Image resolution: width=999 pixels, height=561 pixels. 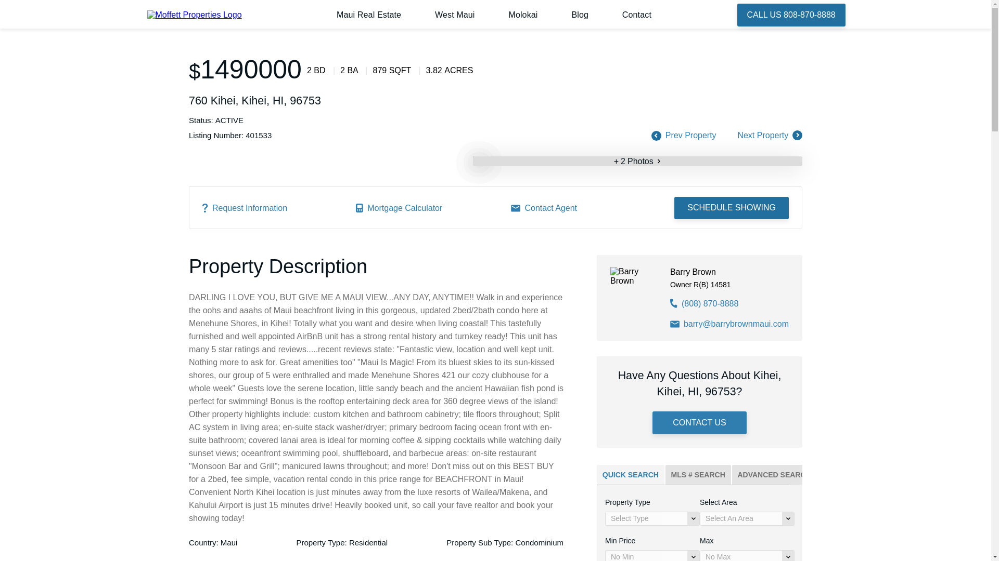 I want to click on Contact, so click(x=637, y=15).